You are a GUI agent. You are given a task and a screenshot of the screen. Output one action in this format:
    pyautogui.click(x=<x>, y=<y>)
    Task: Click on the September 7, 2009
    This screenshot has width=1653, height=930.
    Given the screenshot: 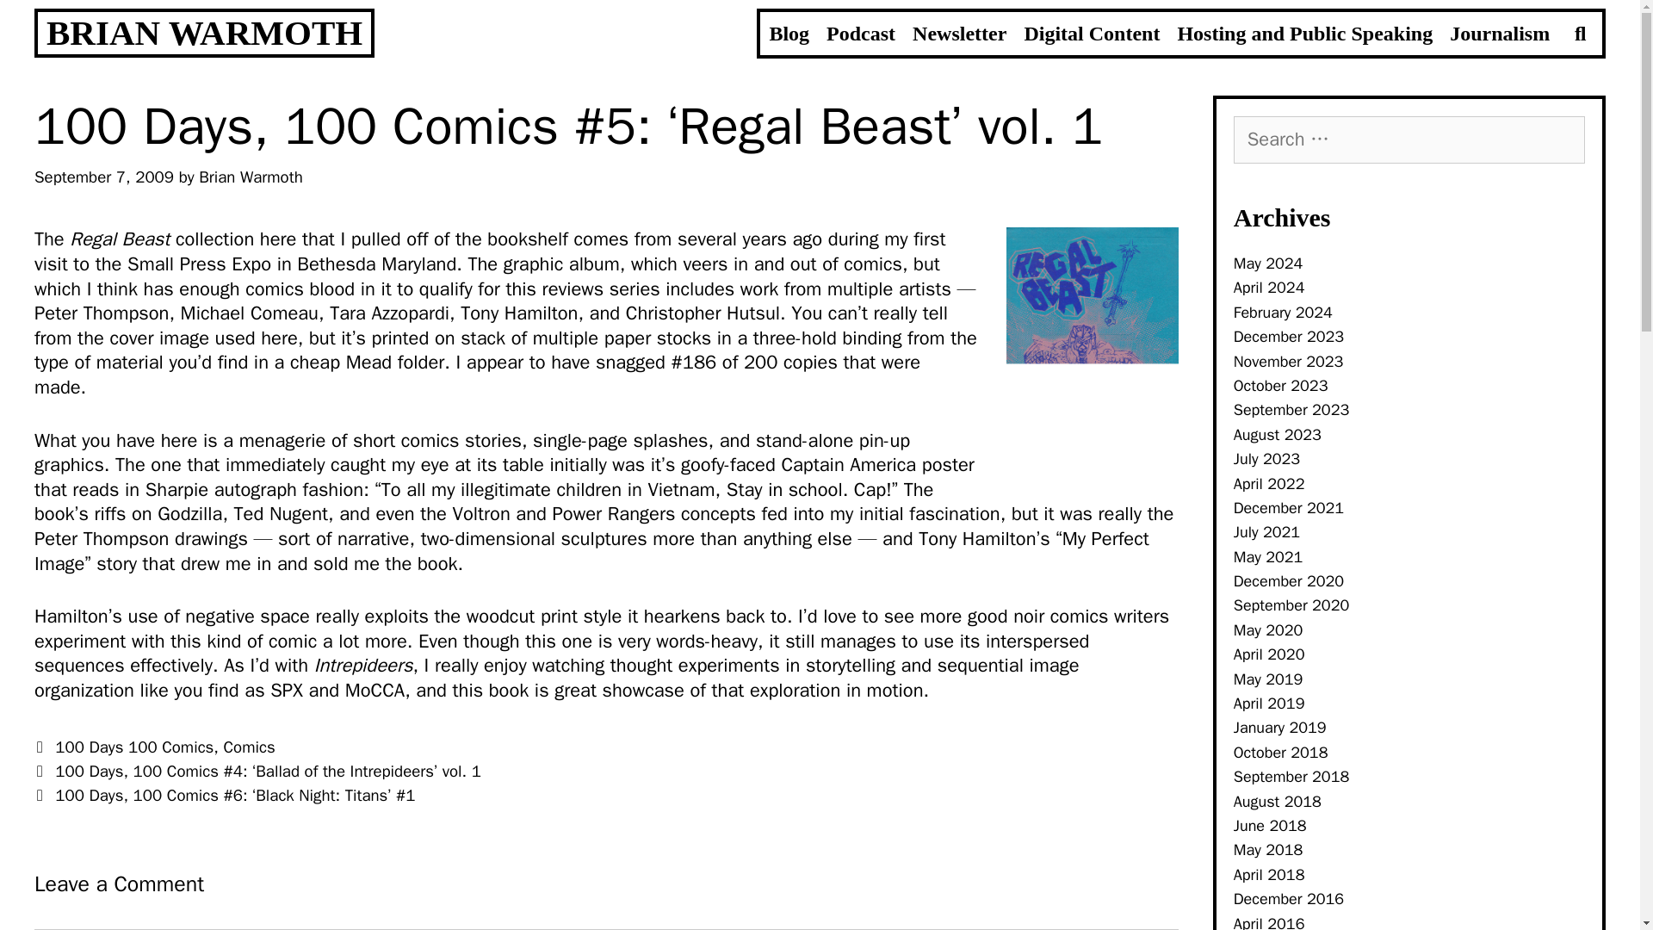 What is the action you would take?
    pyautogui.click(x=103, y=177)
    